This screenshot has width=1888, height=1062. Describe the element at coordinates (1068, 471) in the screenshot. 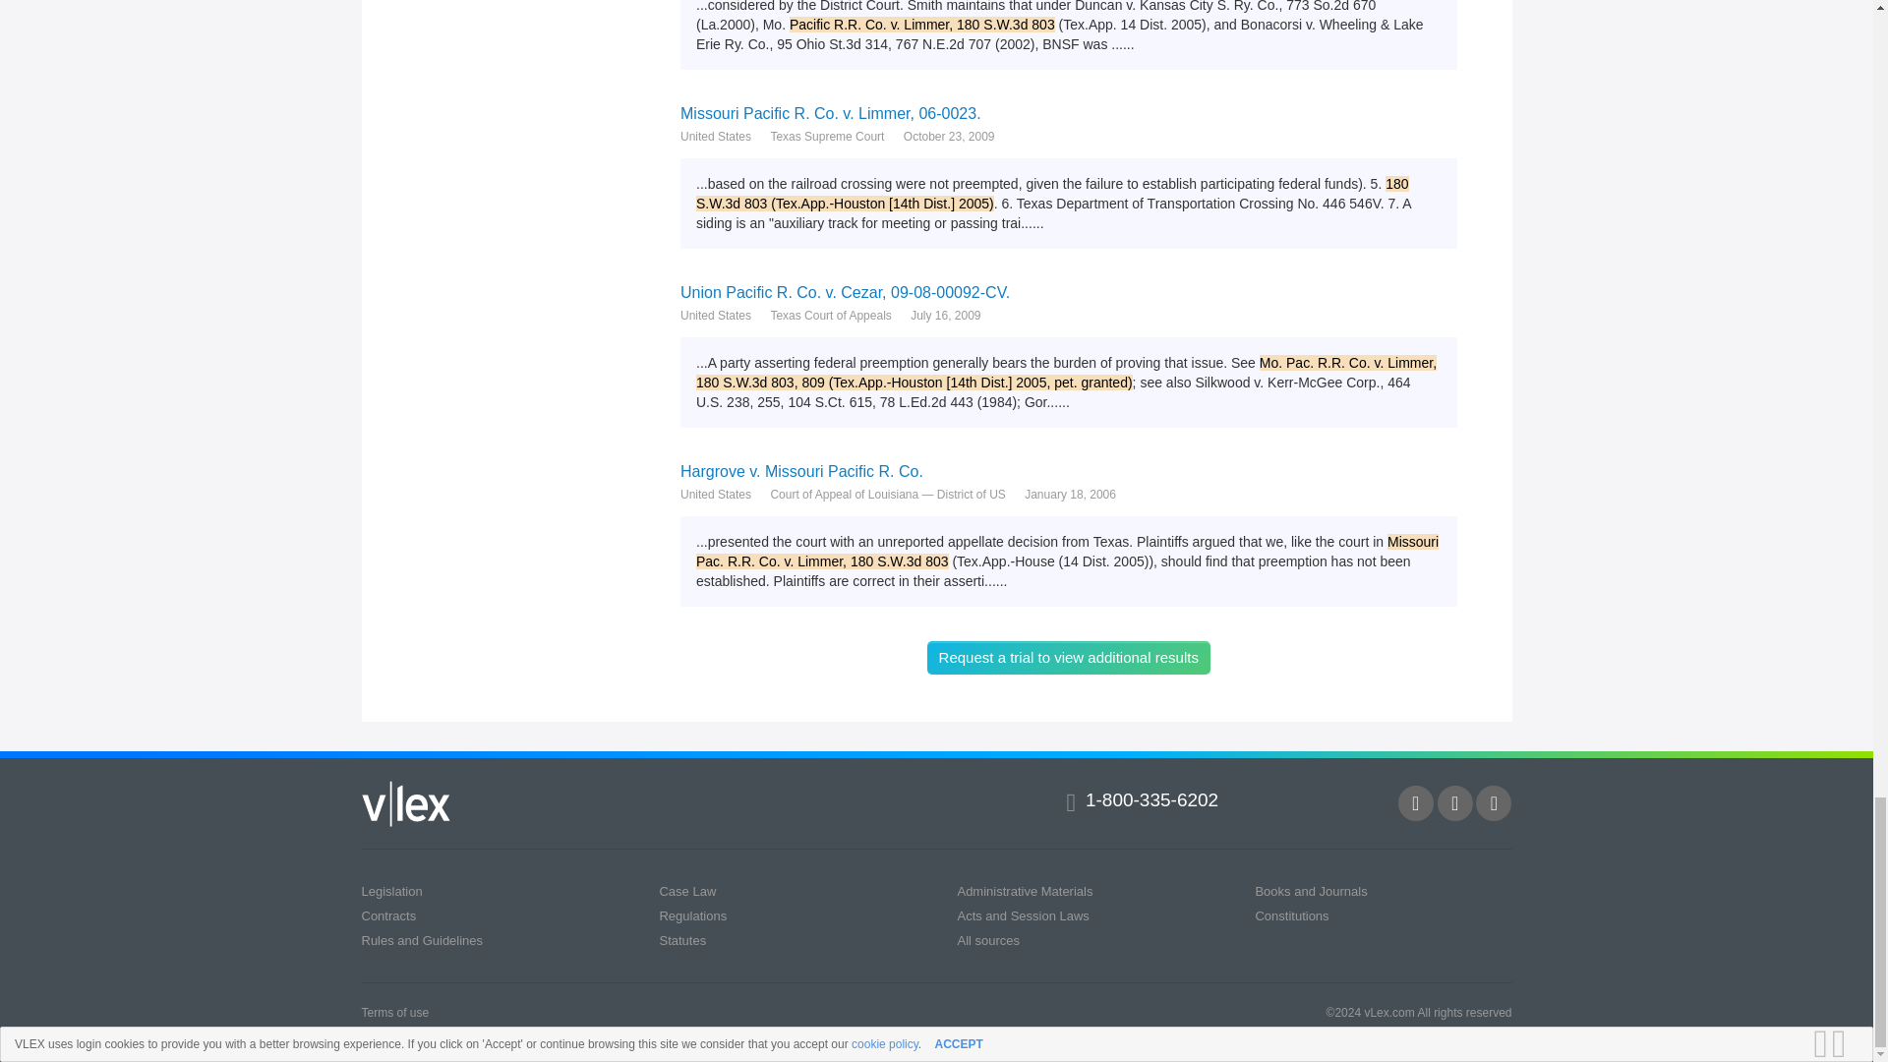

I see `Hargrove v. Missouri Pacific R. Co.` at that location.